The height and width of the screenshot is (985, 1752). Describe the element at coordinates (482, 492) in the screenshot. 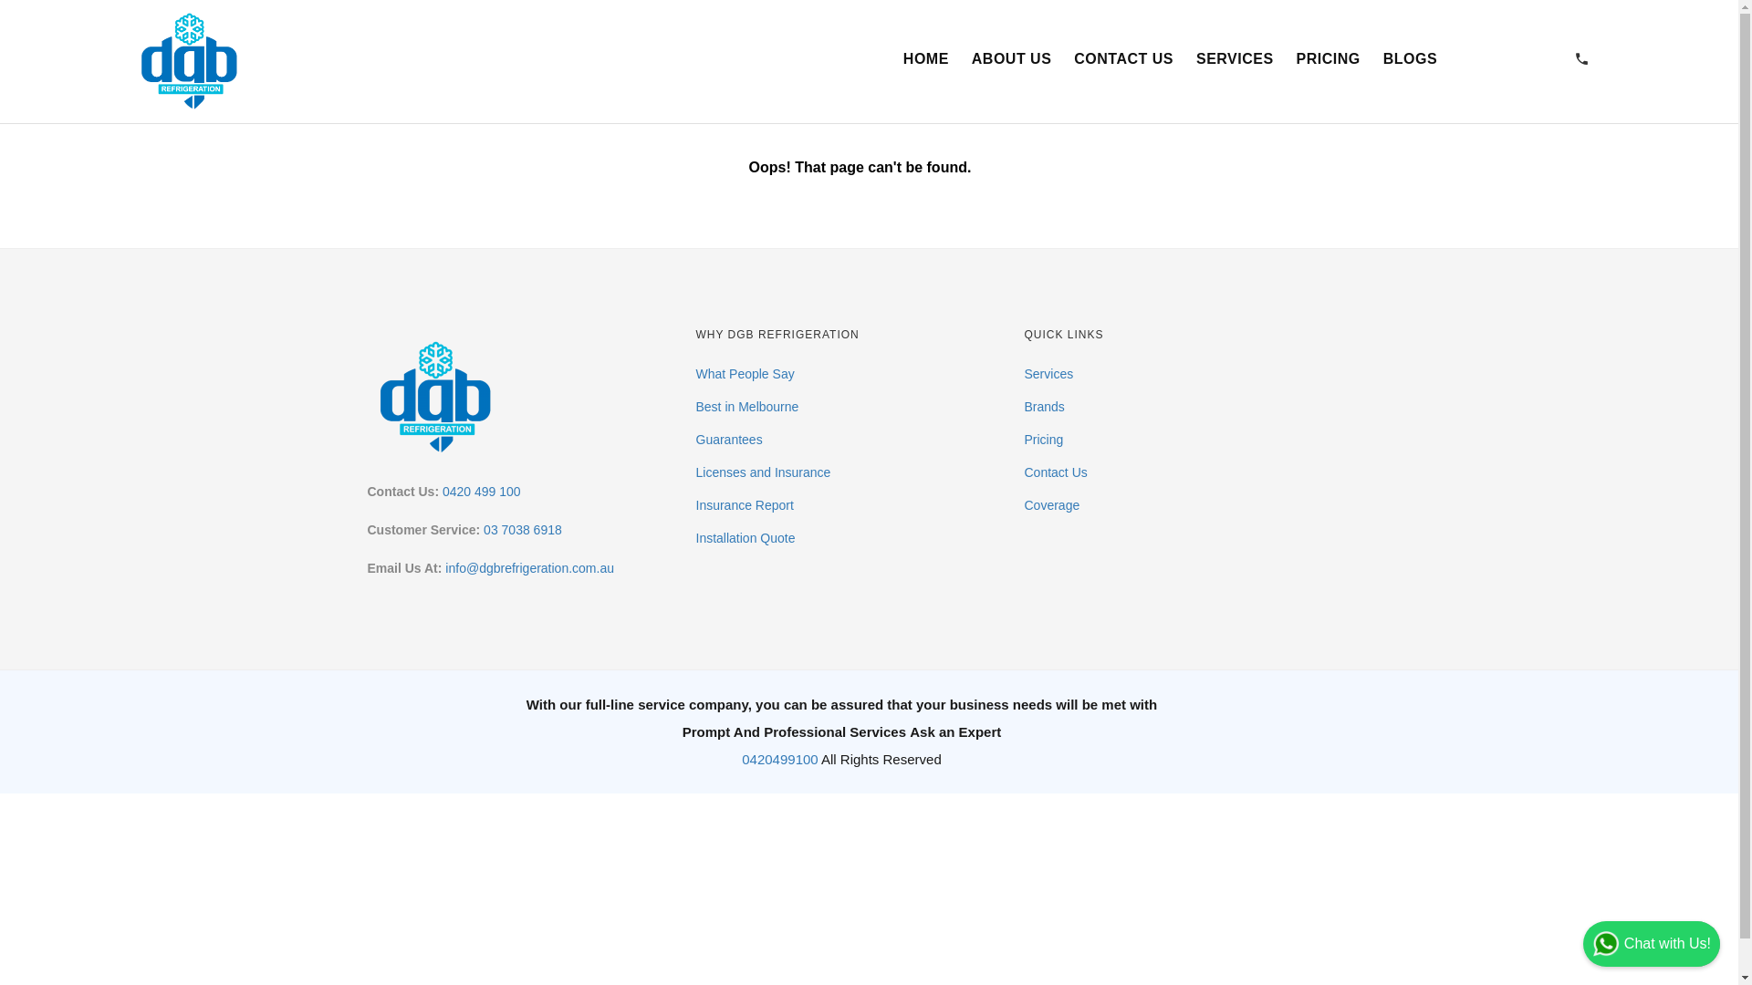

I see `0420 499 100` at that location.